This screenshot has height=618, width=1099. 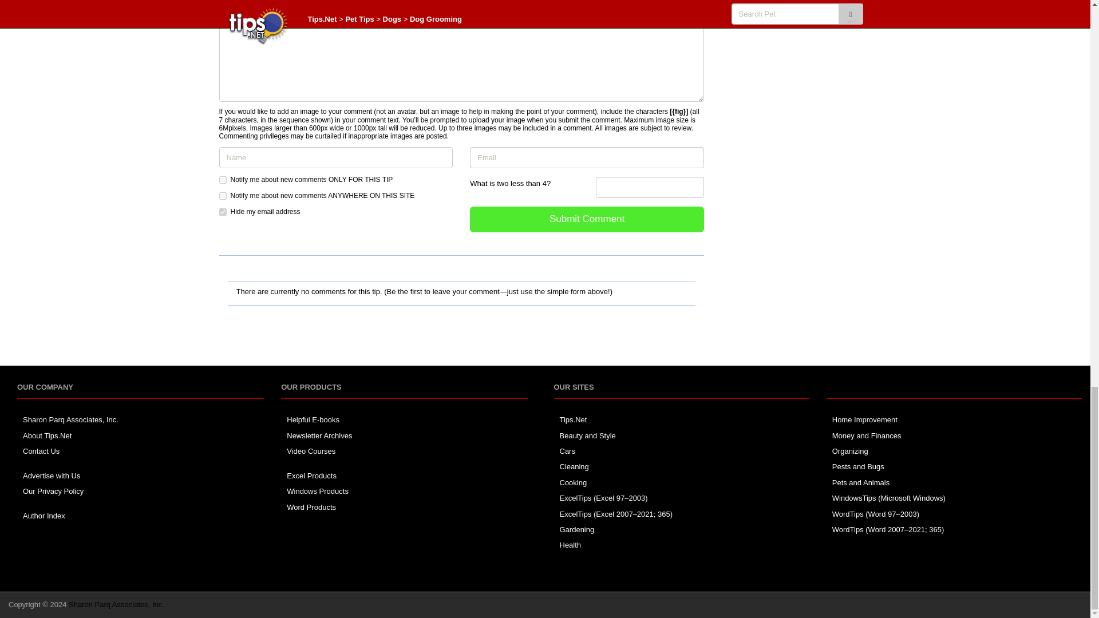 I want to click on Beauty and Style, so click(x=587, y=435).